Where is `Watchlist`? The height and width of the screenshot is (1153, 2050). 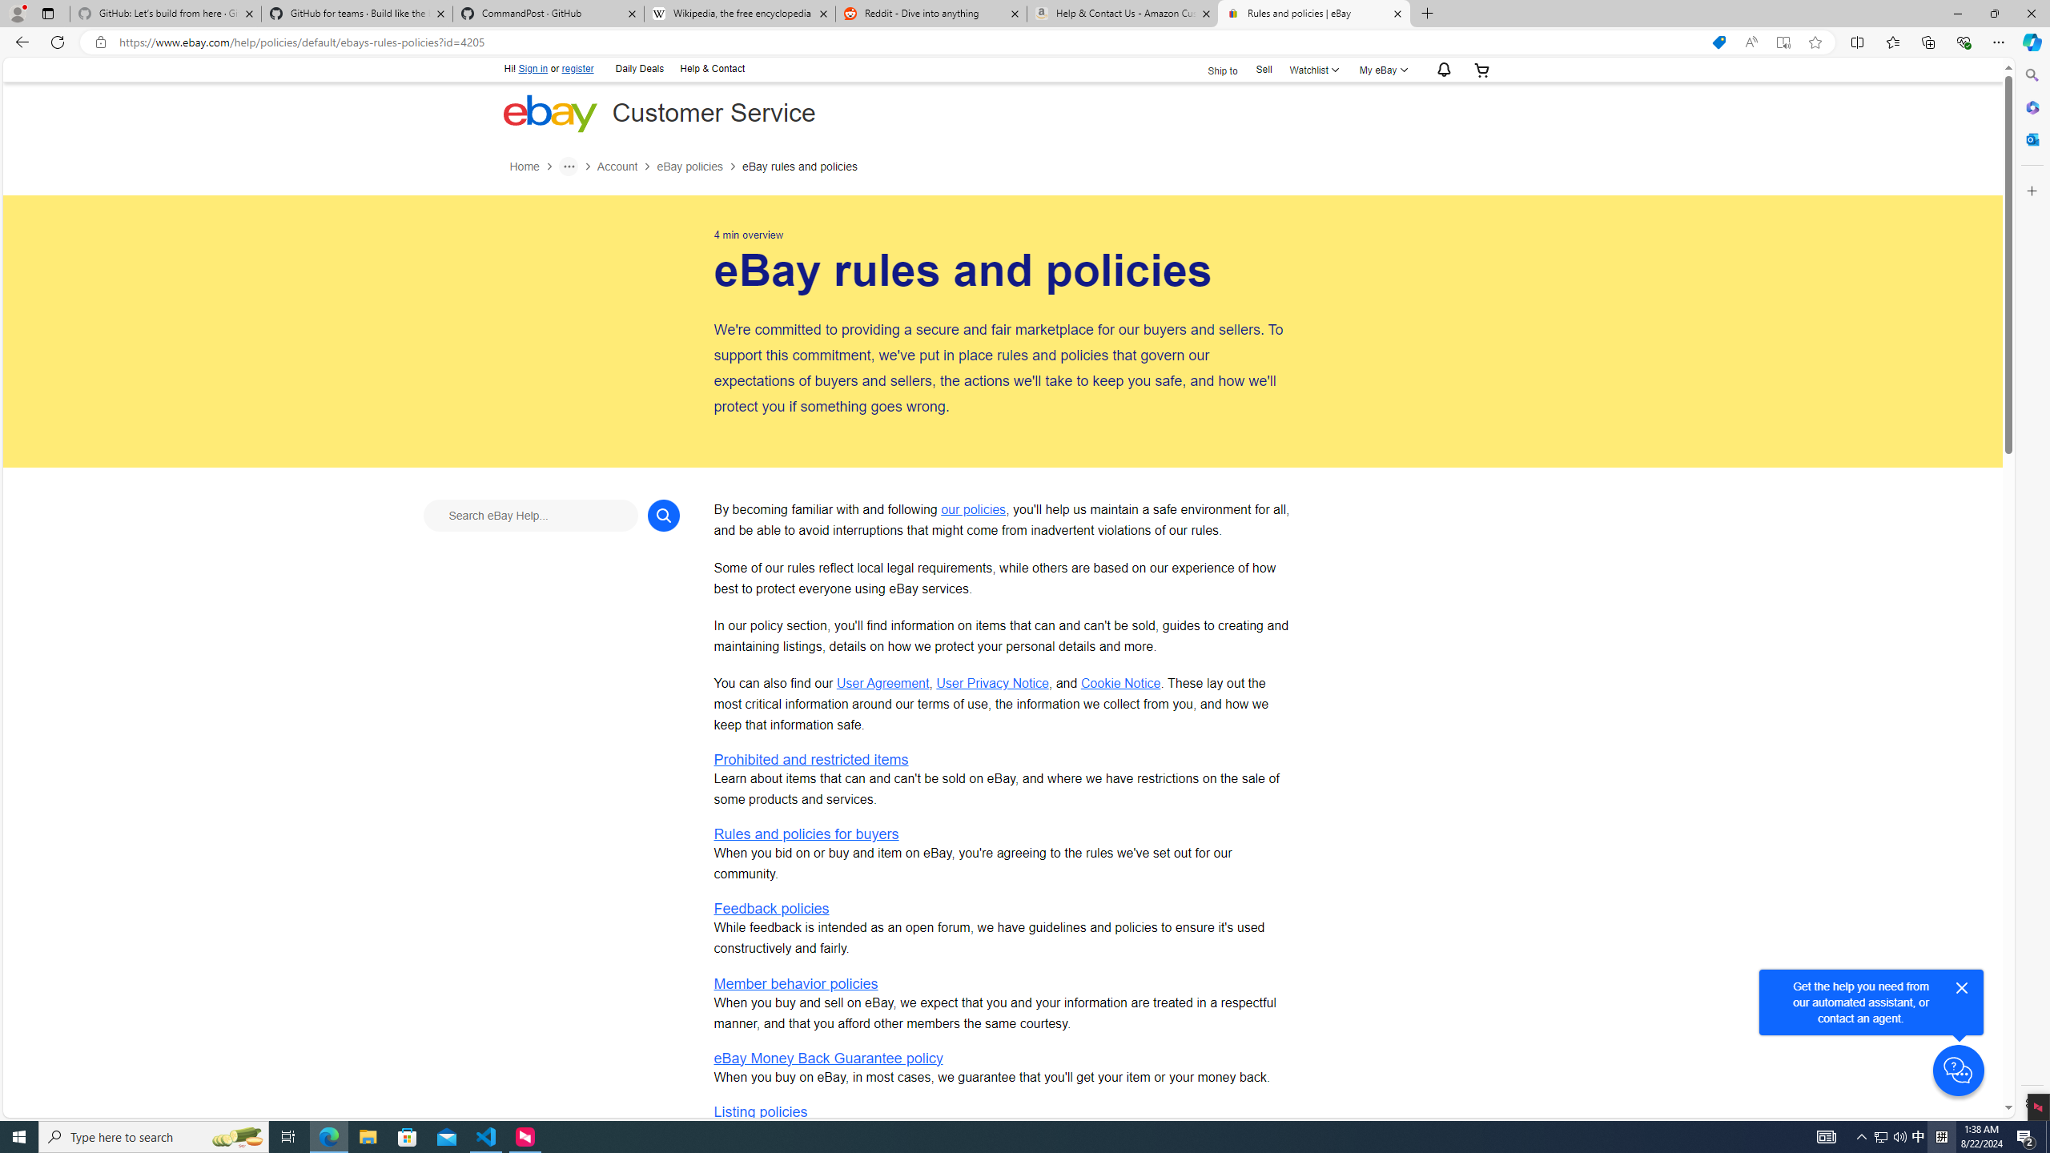
Watchlist is located at coordinates (1313, 69).